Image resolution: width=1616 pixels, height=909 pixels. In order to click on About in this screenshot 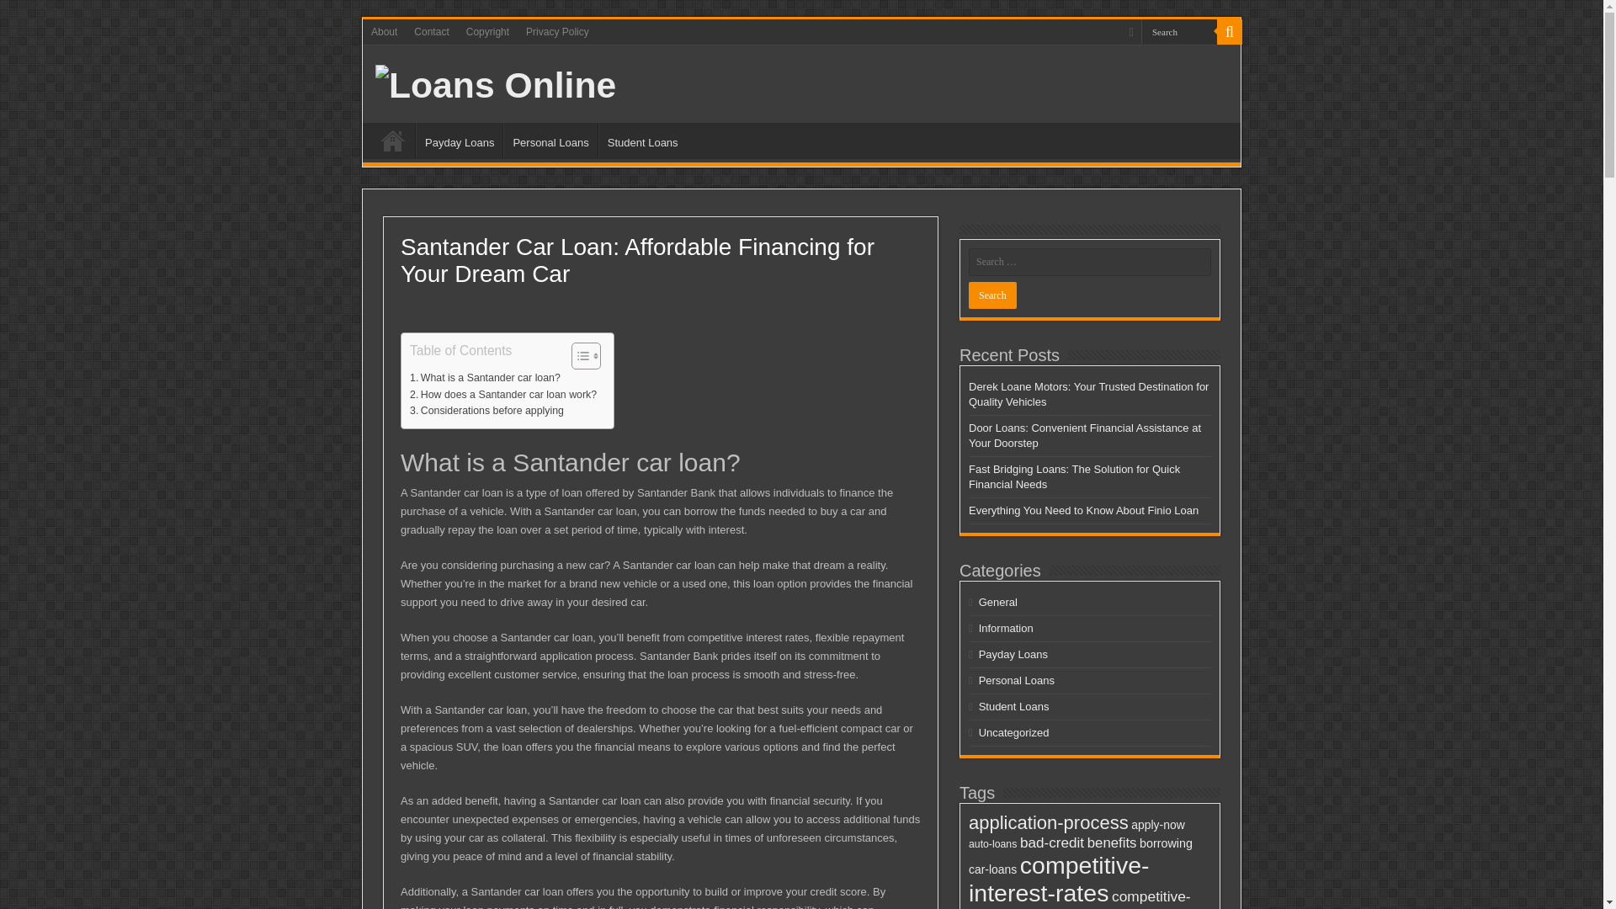, I will do `click(384, 31)`.